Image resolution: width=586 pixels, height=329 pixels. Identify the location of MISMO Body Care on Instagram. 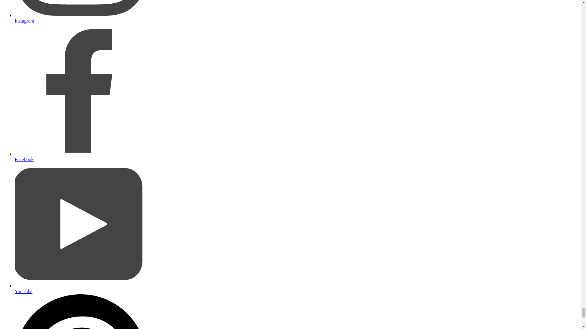
(81, 18).